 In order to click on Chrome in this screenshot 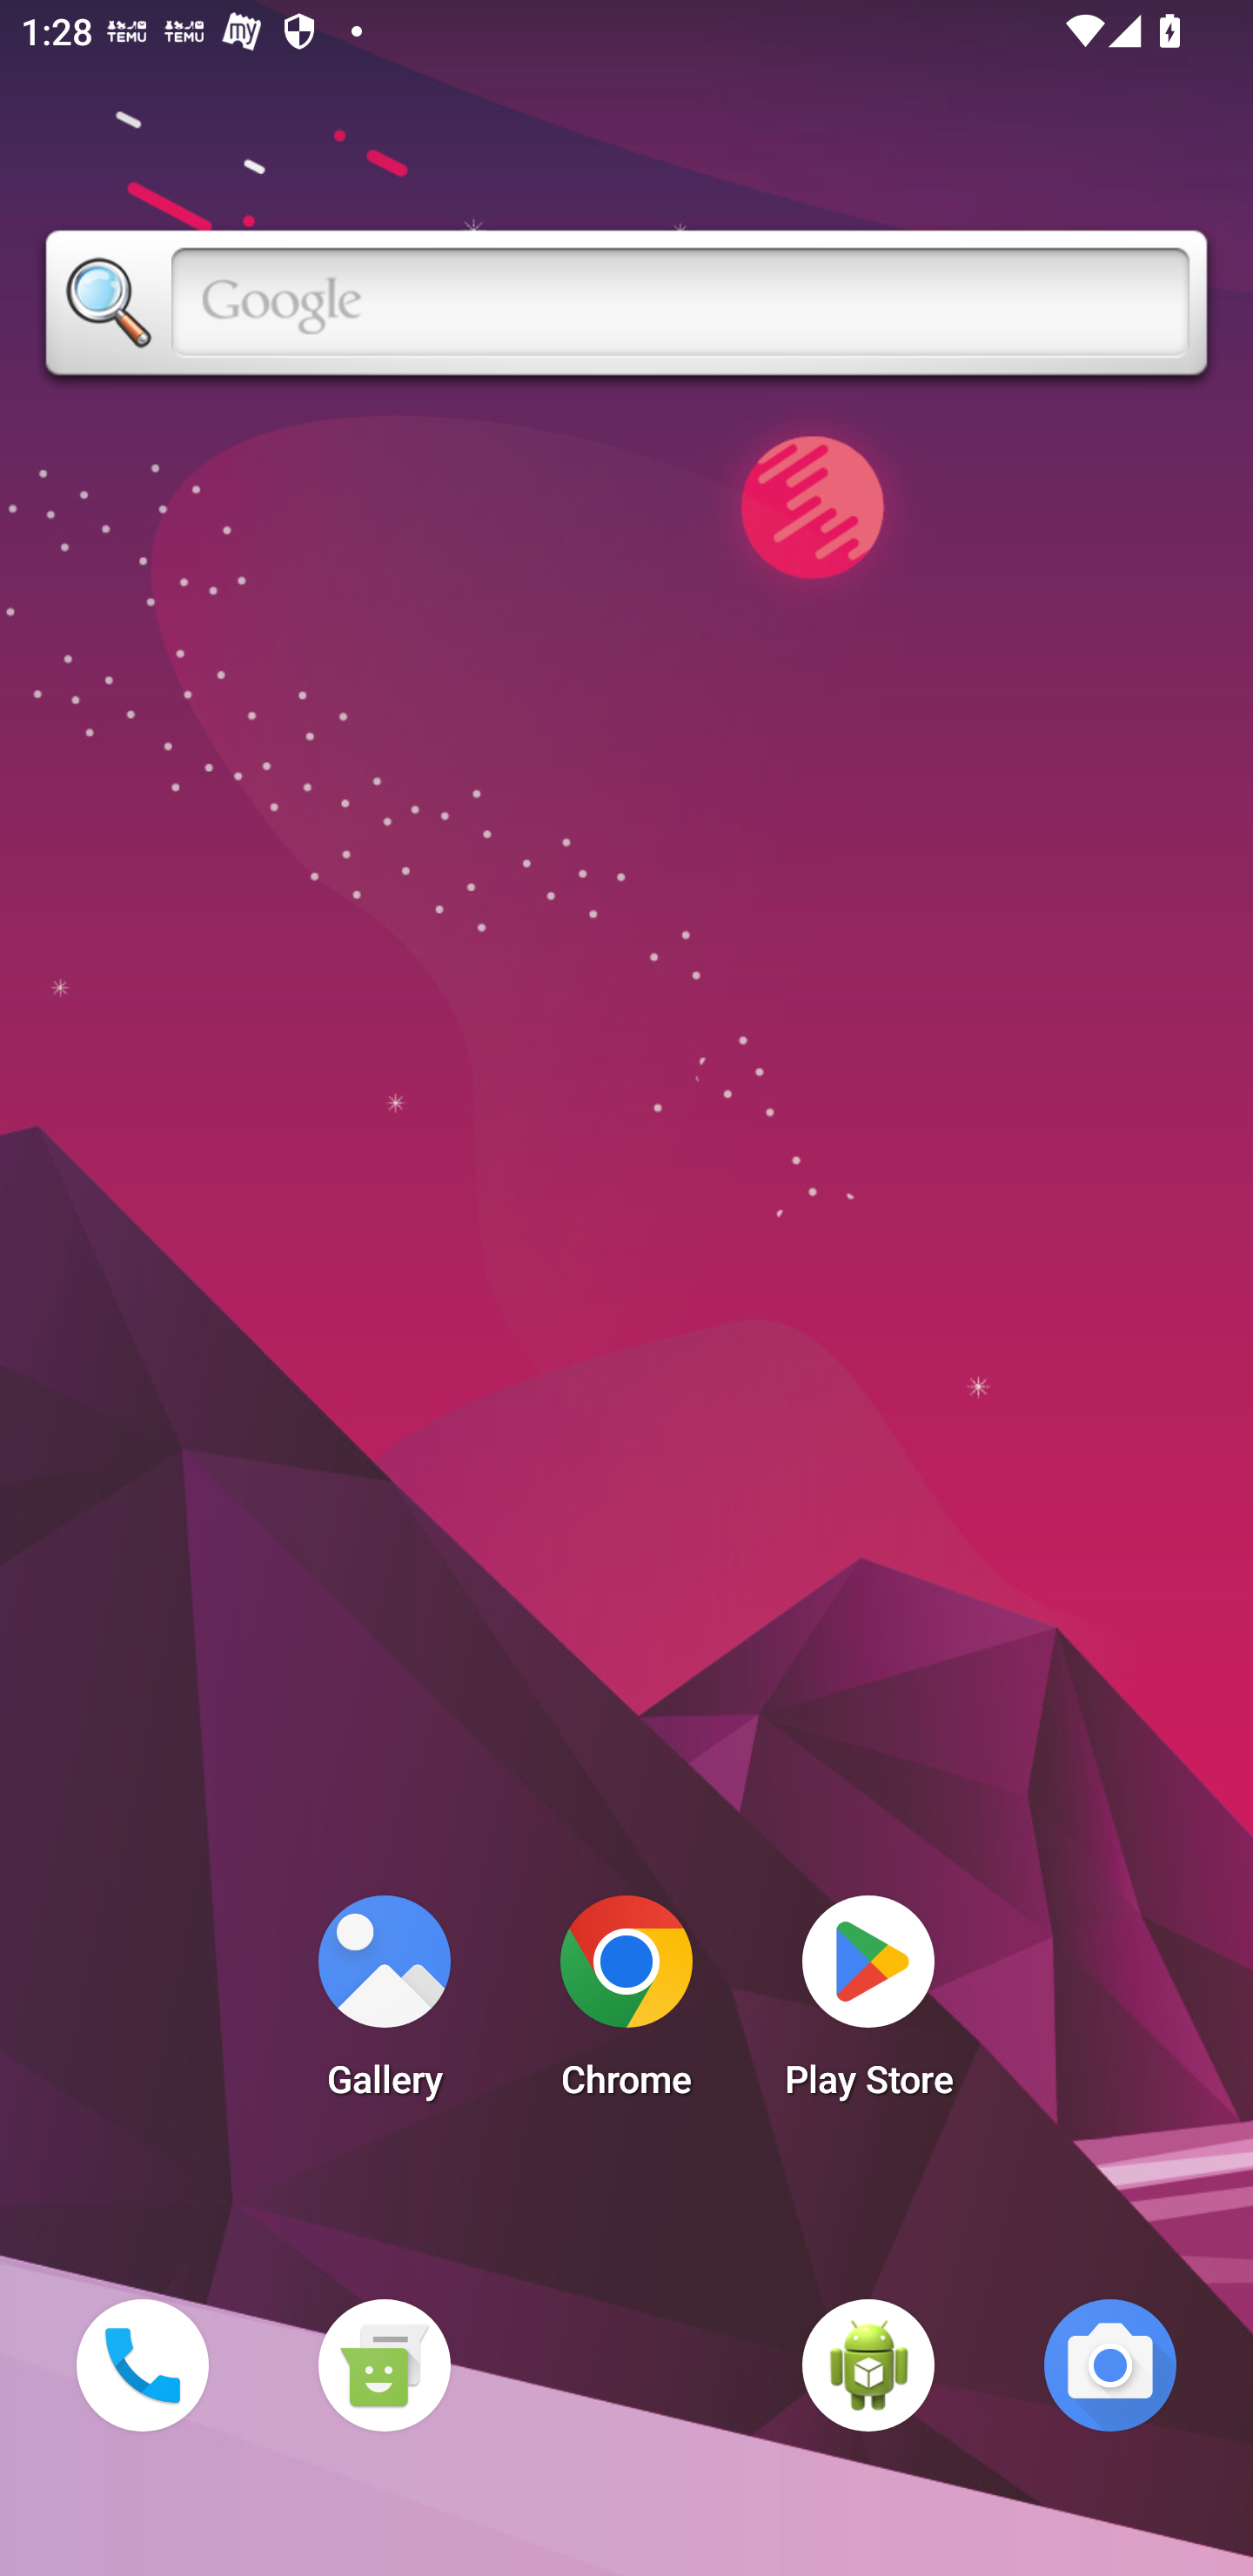, I will do `click(626, 2005)`.